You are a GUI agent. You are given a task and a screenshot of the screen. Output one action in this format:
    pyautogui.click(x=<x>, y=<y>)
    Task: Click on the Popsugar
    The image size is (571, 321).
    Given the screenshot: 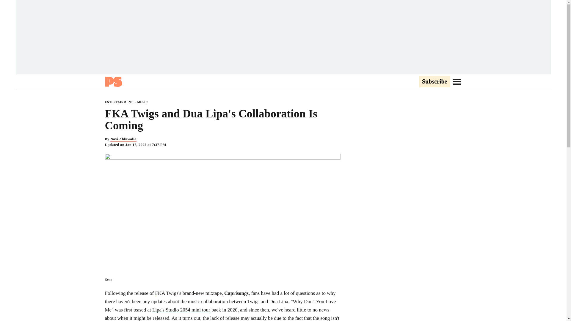 What is the action you would take?
    pyautogui.click(x=113, y=81)
    